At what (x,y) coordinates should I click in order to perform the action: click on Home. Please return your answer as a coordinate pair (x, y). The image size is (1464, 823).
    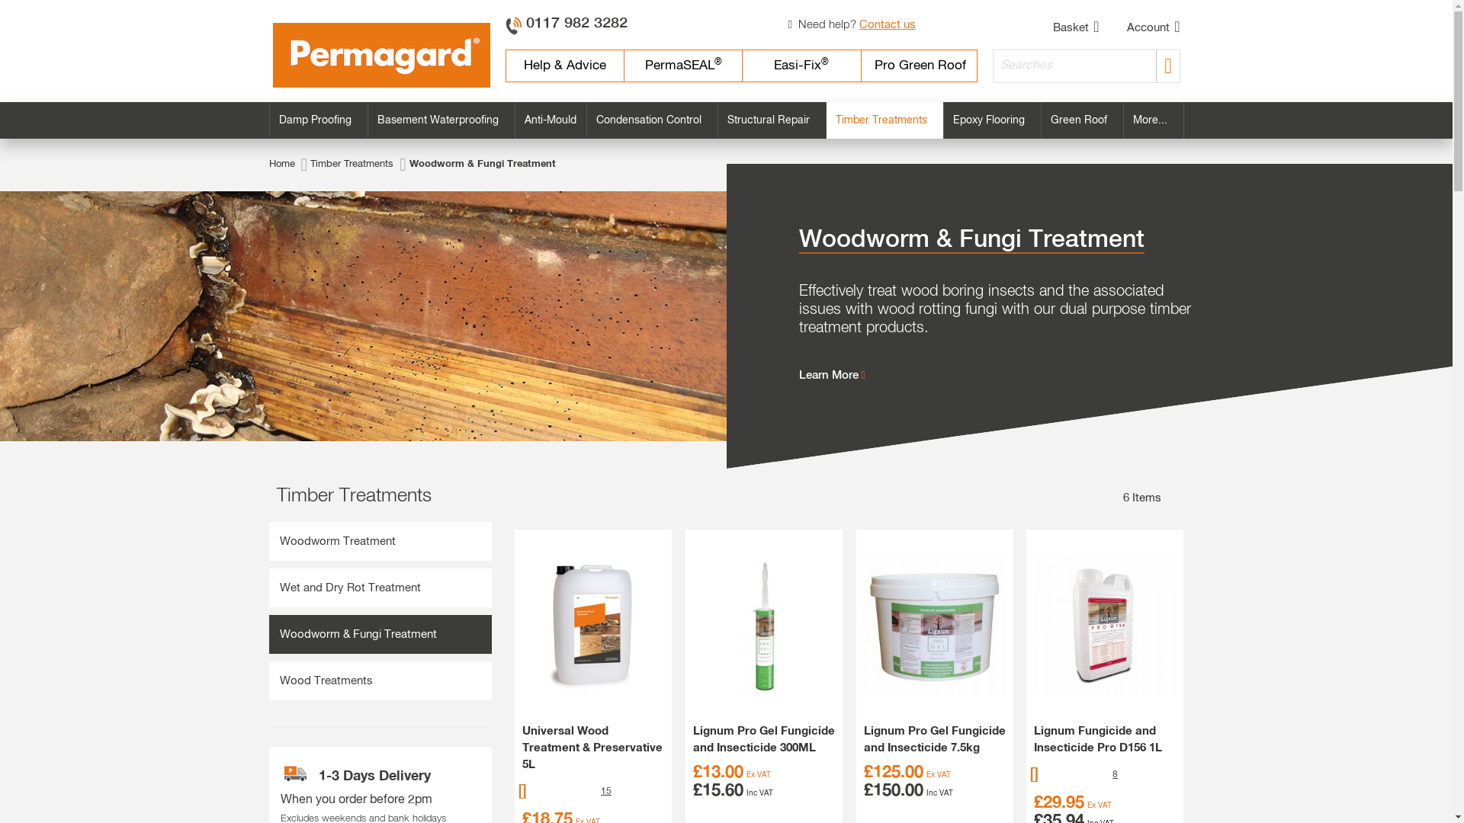
    Looking at the image, I should click on (281, 165).